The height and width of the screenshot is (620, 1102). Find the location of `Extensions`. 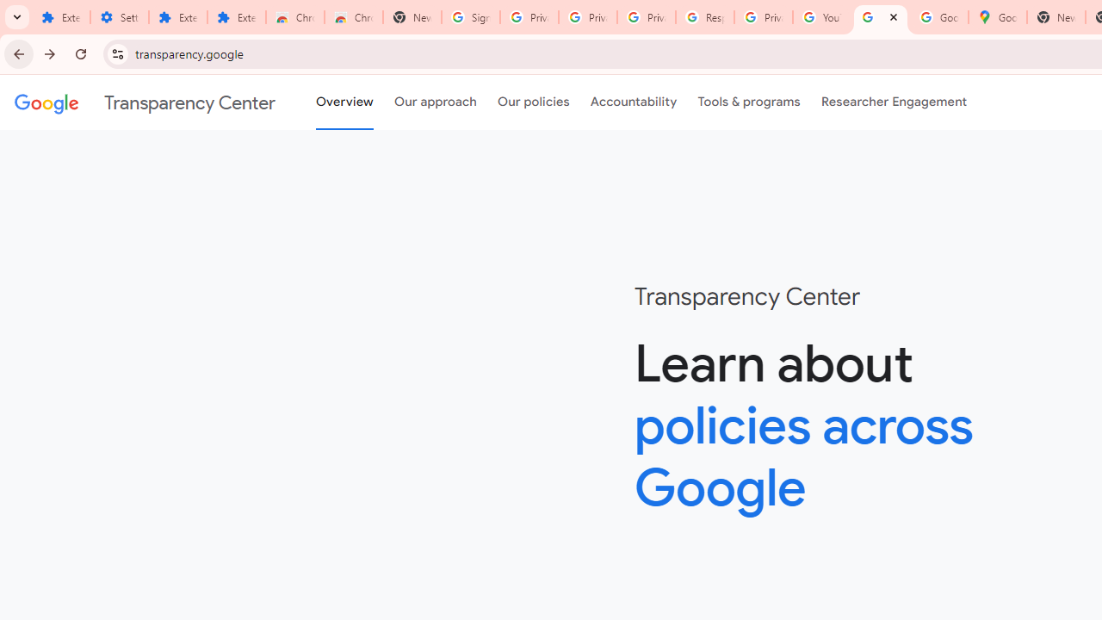

Extensions is located at coordinates (236, 17).